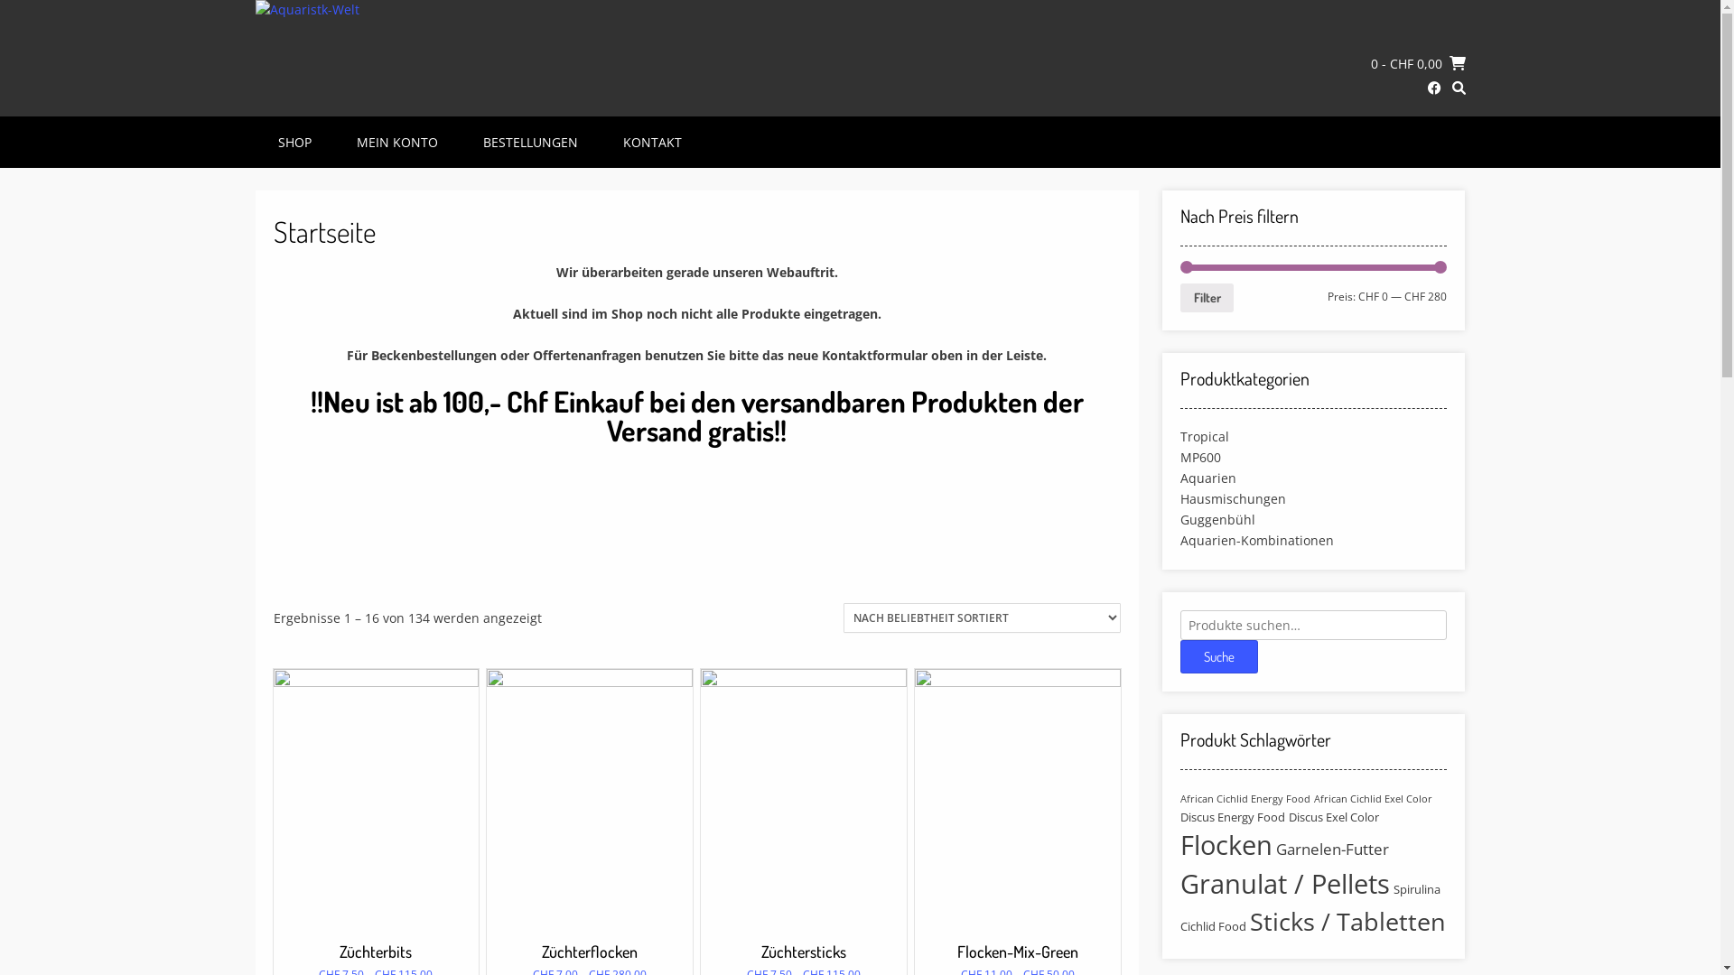  Describe the element at coordinates (652, 143) in the screenshot. I see `KONTAKT` at that location.